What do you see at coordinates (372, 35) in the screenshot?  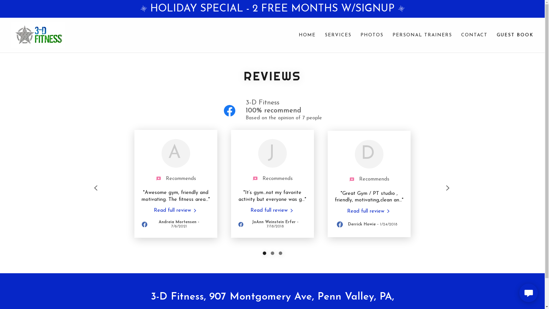 I see `PHOTOS` at bounding box center [372, 35].